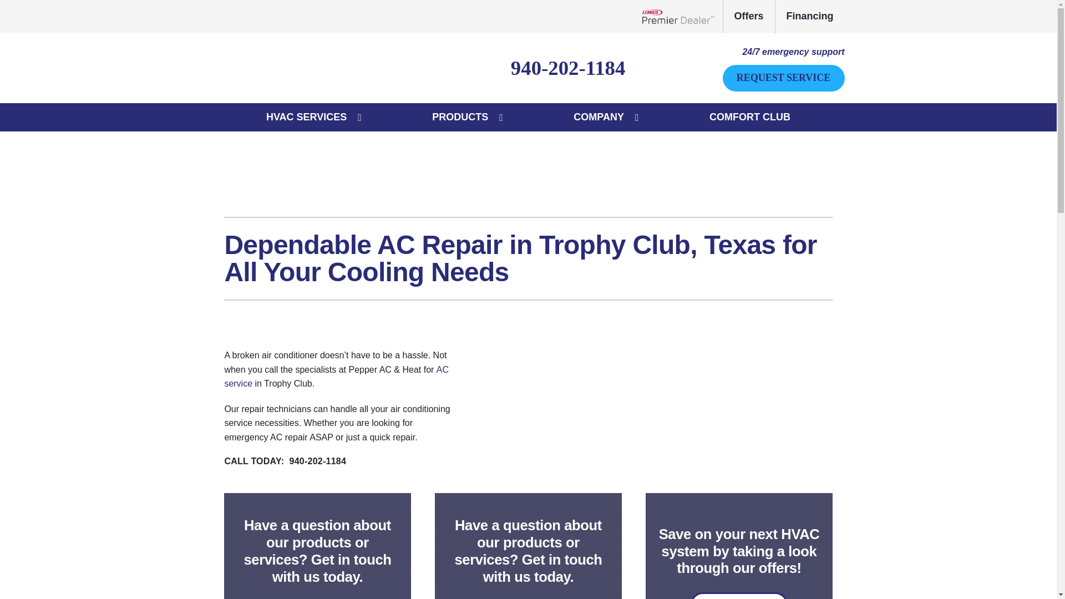 This screenshot has height=599, width=1065. I want to click on HVAC SERVICES, so click(306, 117).